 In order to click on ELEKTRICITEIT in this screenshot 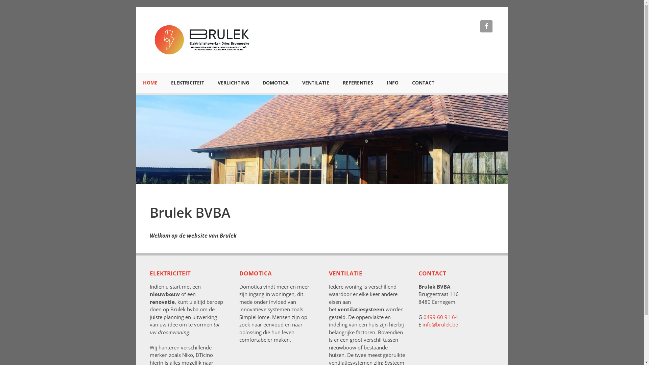, I will do `click(188, 83)`.